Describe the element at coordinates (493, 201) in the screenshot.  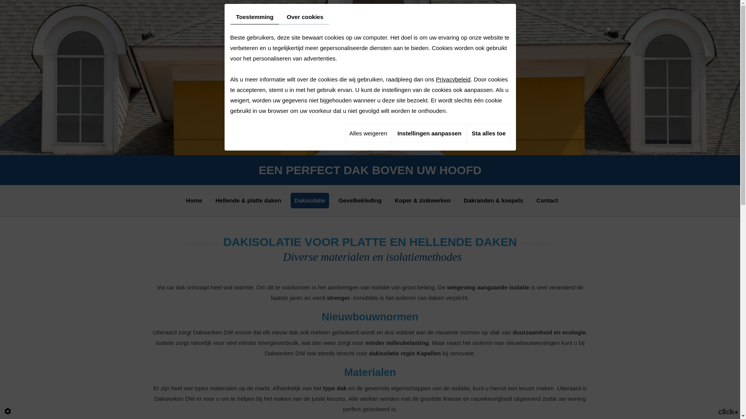
I see `Dakranden & koepels` at that location.